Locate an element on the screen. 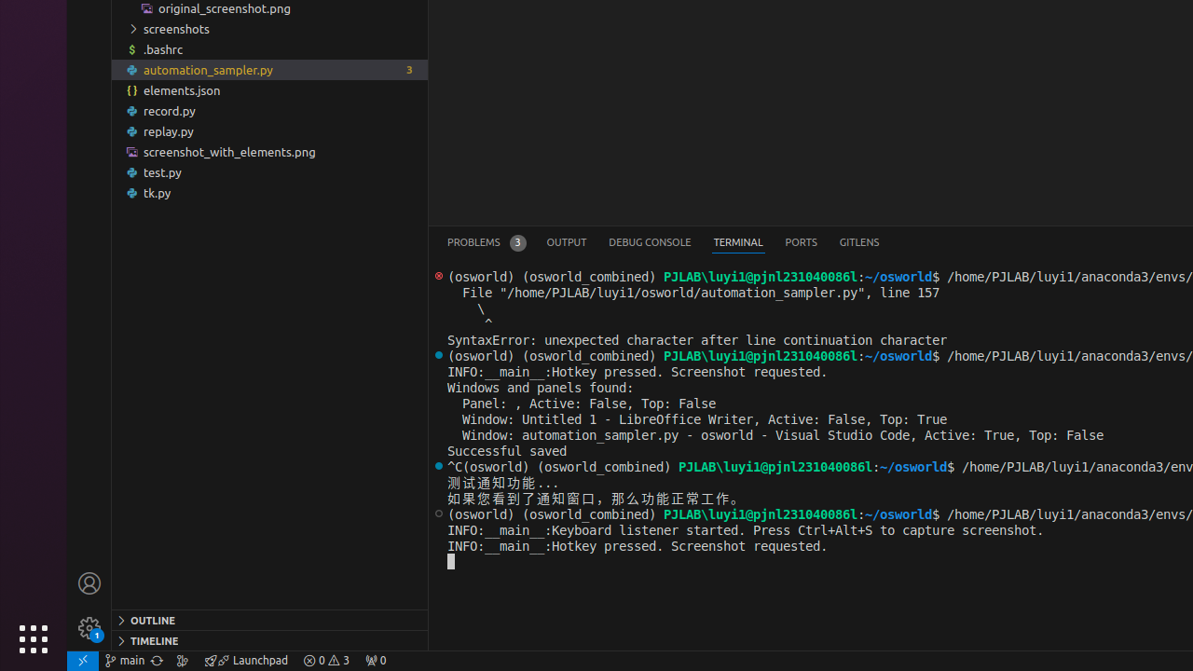 This screenshot has height=671, width=1193. elements.json is located at coordinates (270, 90).